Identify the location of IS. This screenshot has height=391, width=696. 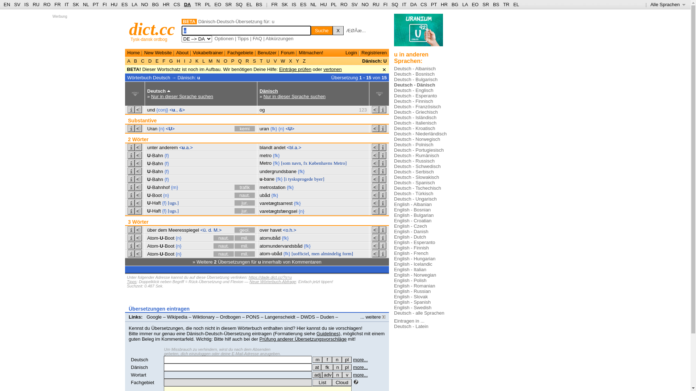
(26, 4).